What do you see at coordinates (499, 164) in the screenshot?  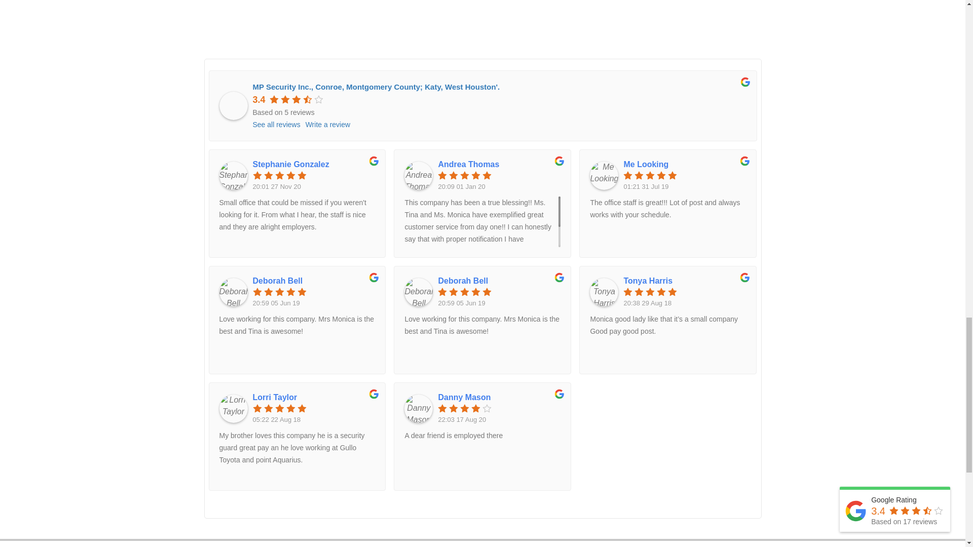 I see `Andrea Thomas` at bounding box center [499, 164].